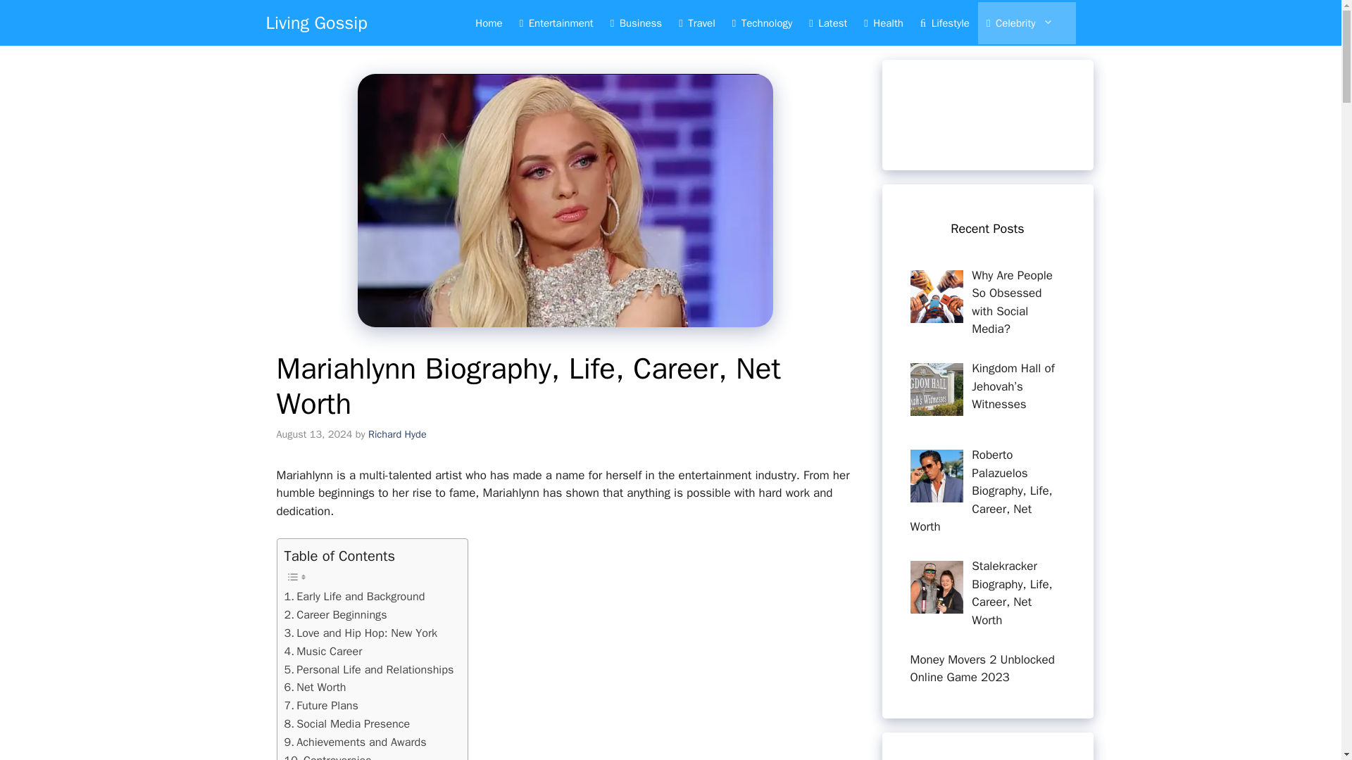 The height and width of the screenshot is (760, 1352). What do you see at coordinates (328, 756) in the screenshot?
I see `Controversies` at bounding box center [328, 756].